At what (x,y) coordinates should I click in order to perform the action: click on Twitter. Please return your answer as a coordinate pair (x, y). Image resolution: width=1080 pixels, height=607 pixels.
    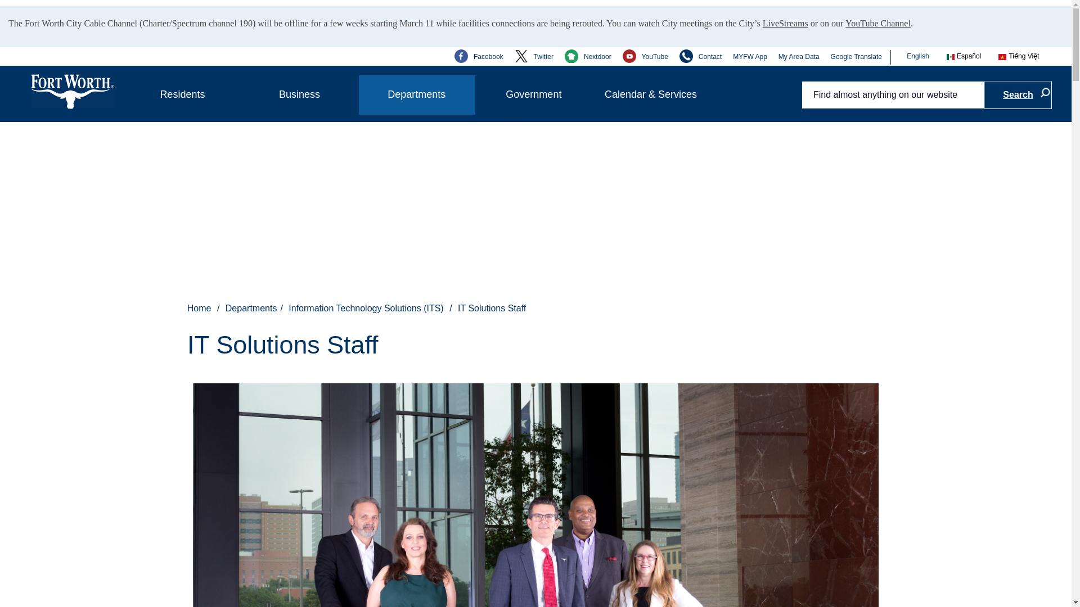
    Looking at the image, I should click on (534, 56).